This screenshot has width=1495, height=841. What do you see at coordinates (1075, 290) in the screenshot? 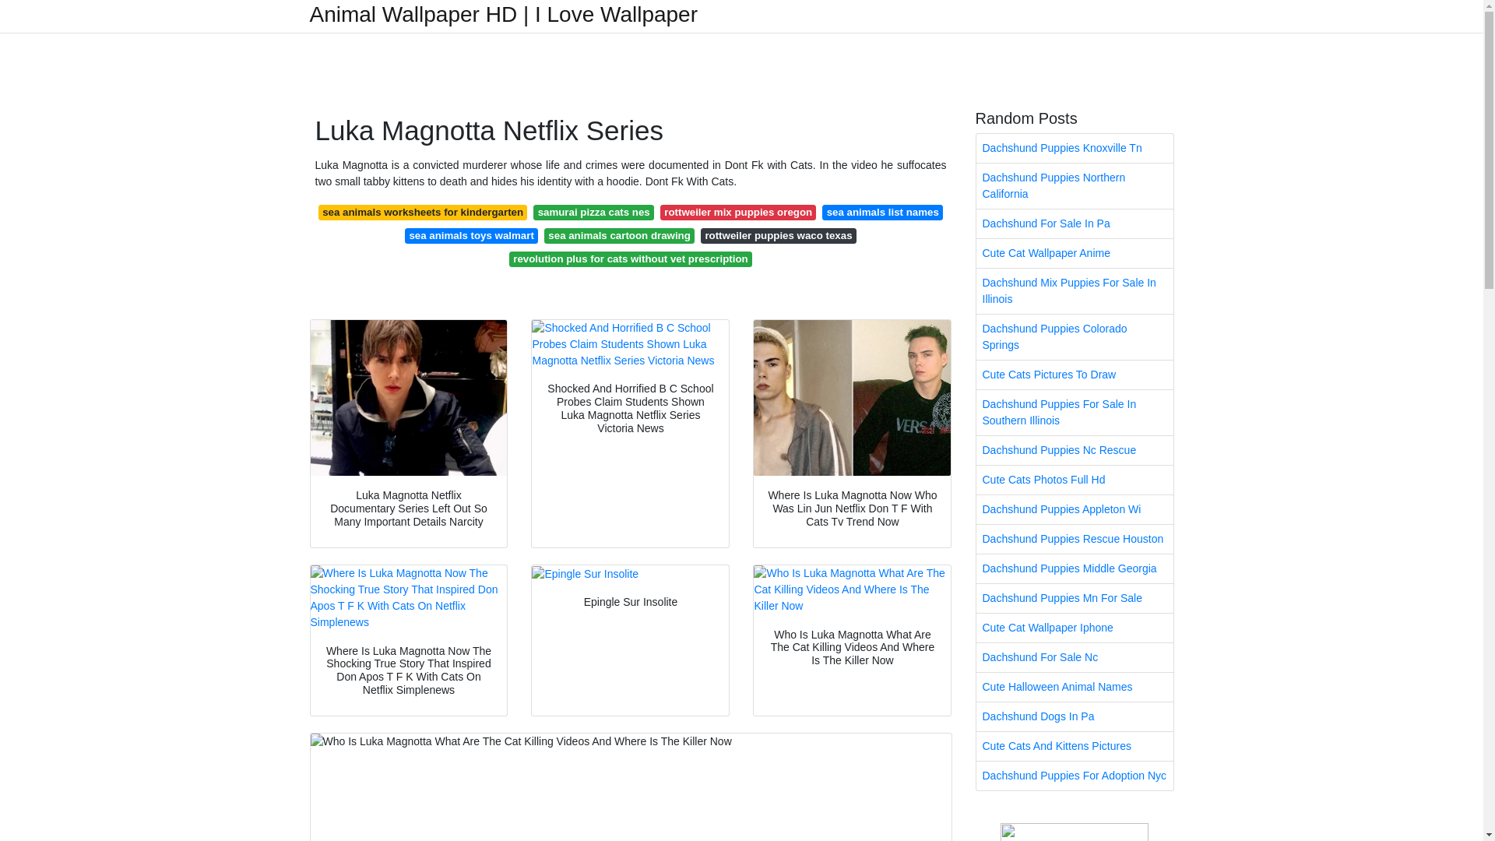
I see `Dachshund Mix Puppies For Sale In Illinois` at bounding box center [1075, 290].